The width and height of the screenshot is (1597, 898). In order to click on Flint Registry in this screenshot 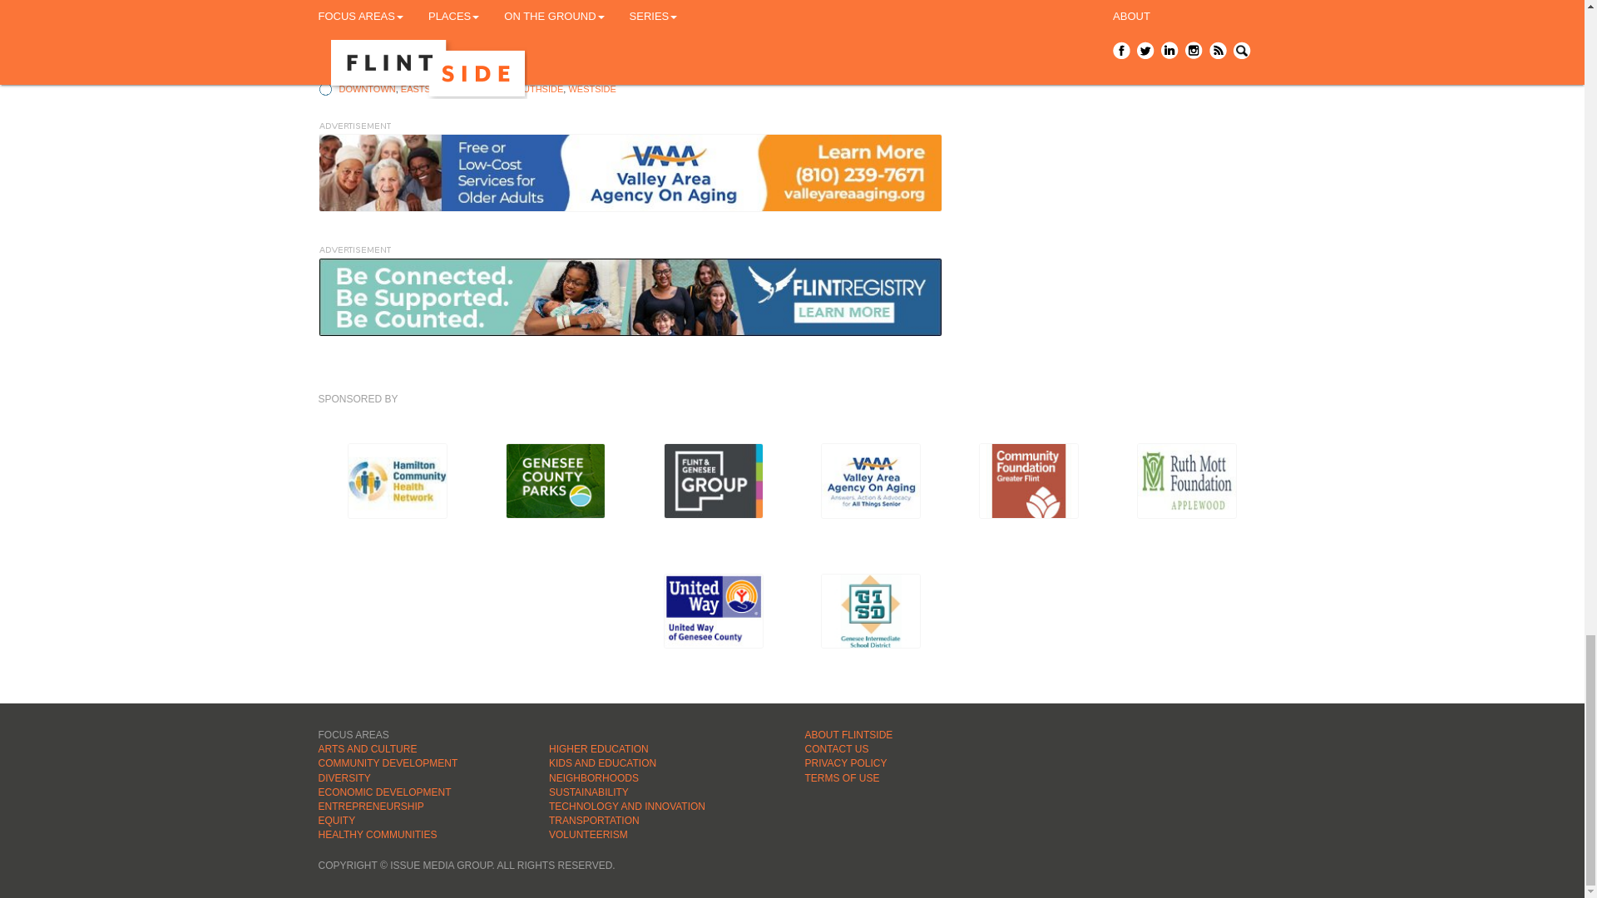, I will do `click(630, 296)`.